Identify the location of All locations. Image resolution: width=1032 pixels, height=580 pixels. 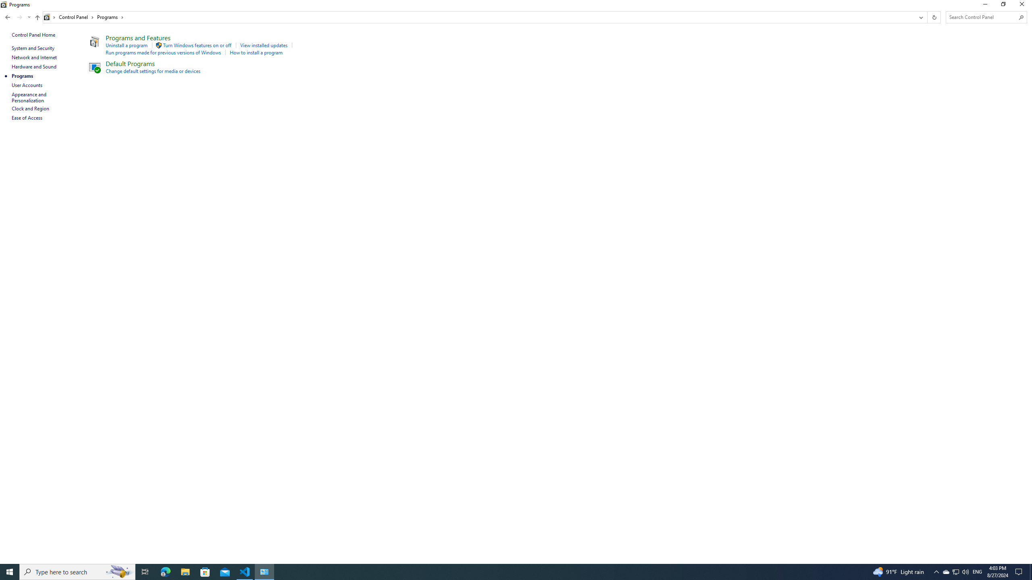
(50, 17).